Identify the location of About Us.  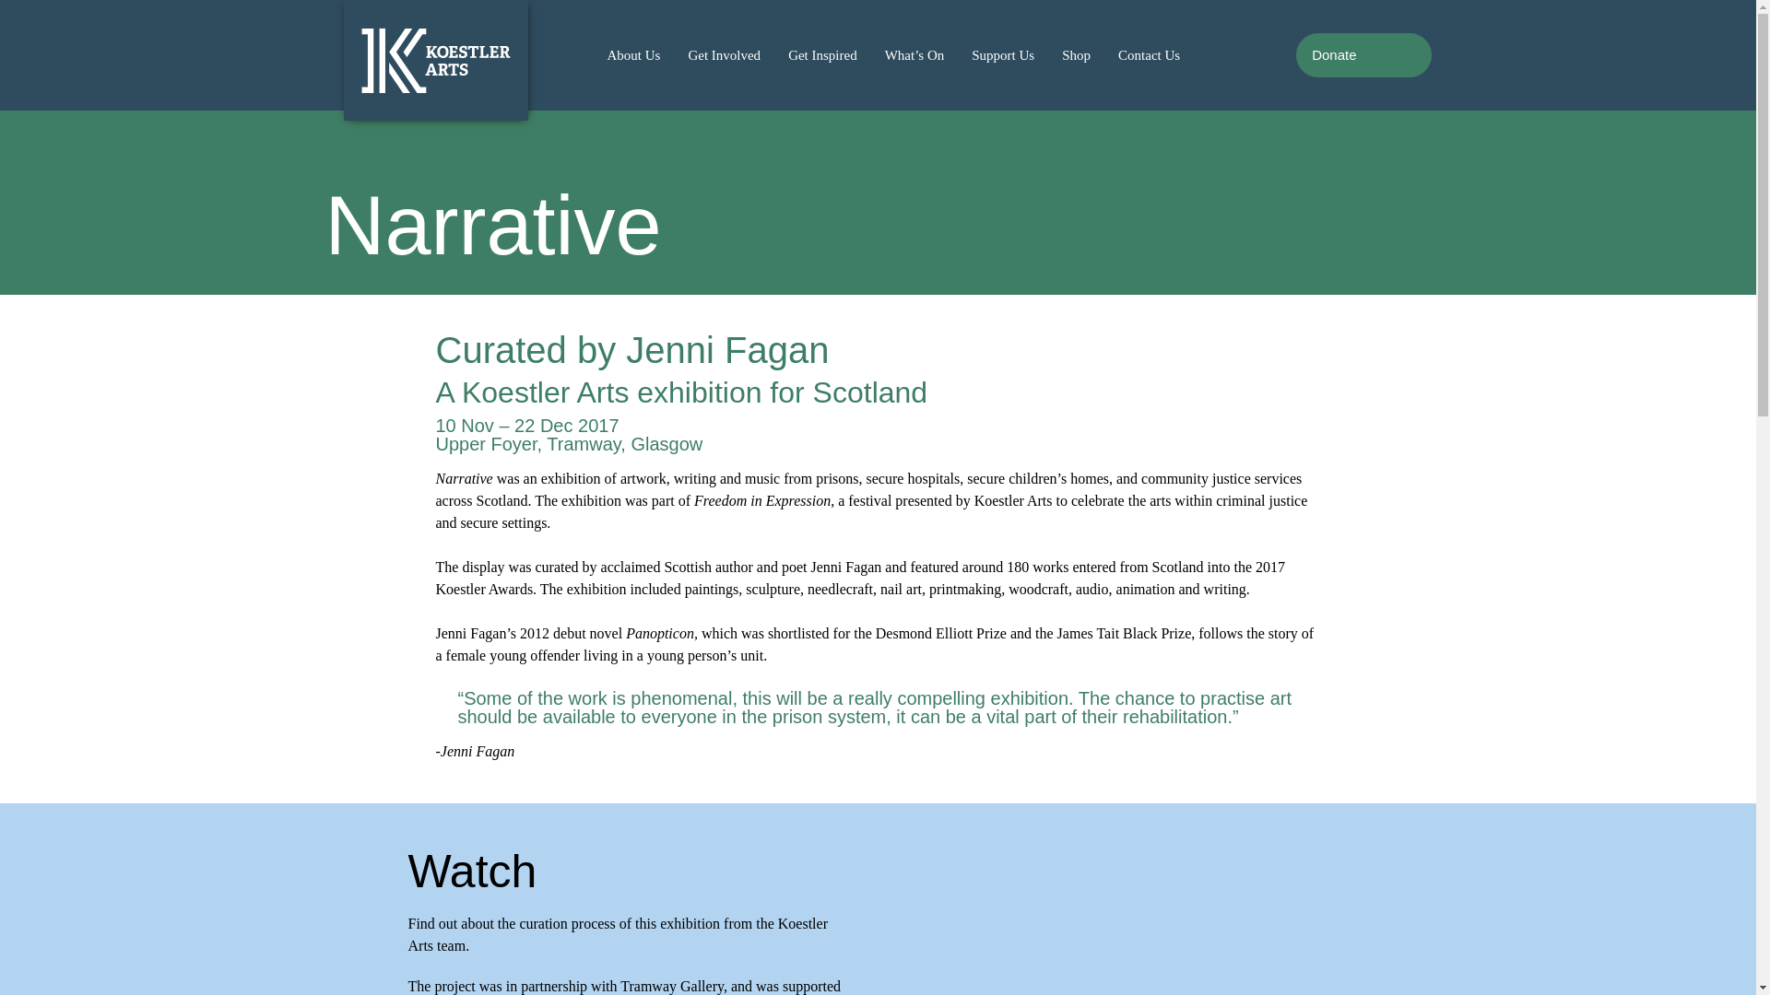
(633, 53).